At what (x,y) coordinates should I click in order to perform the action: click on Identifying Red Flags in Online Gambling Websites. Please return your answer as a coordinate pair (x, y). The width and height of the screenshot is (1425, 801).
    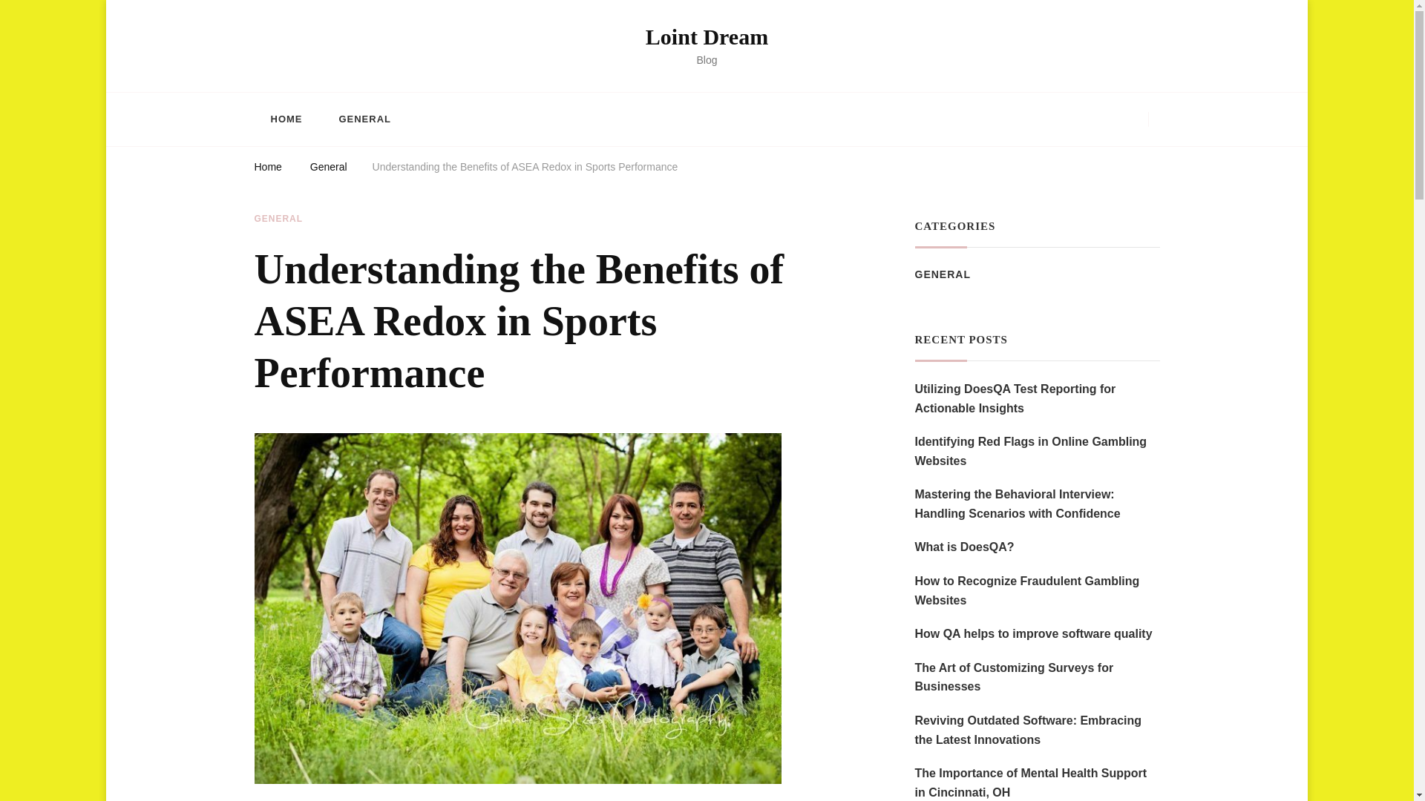
    Looking at the image, I should click on (1037, 451).